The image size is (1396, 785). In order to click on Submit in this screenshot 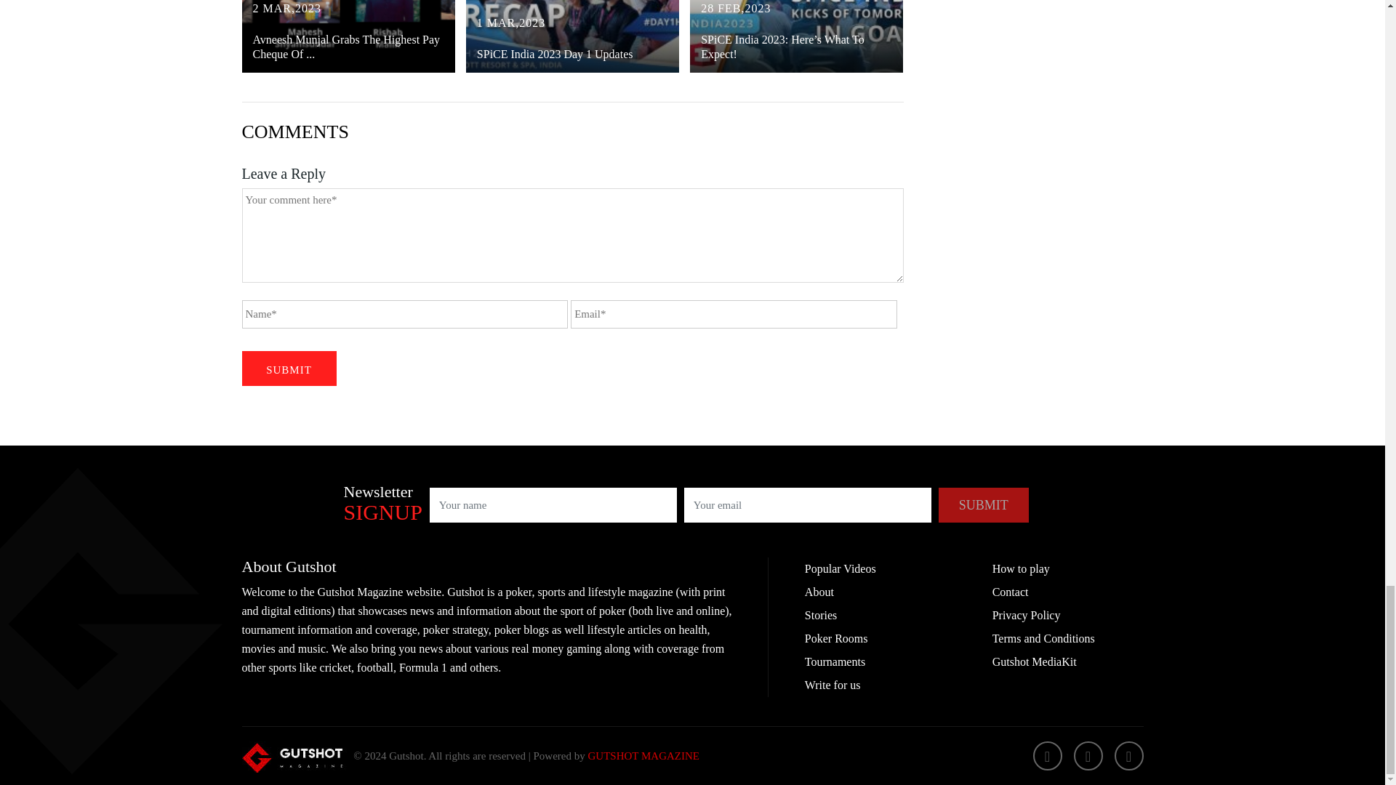, I will do `click(983, 504)`.